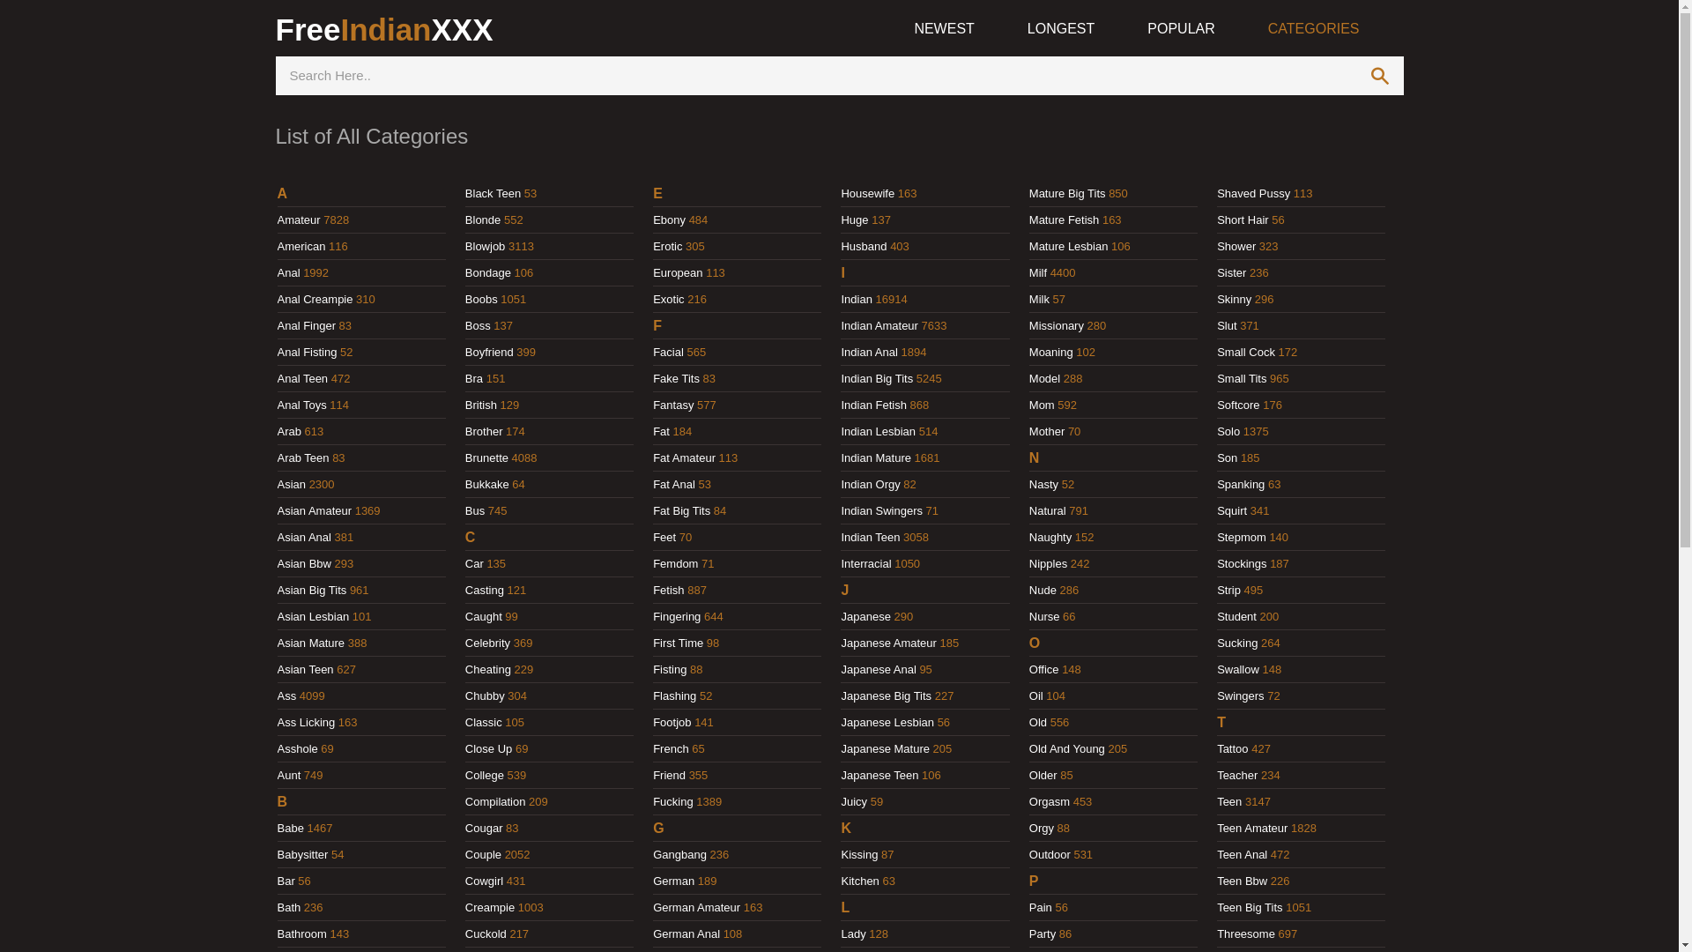 Image resolution: width=1692 pixels, height=952 pixels. What do you see at coordinates (488, 273) in the screenshot?
I see `Bondage` at bounding box center [488, 273].